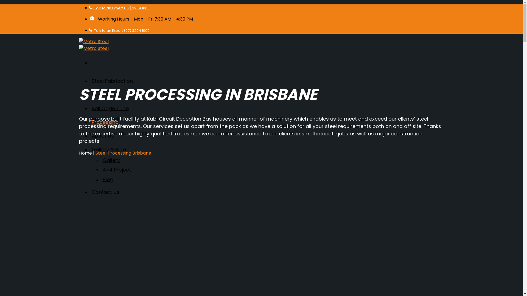 This screenshot has height=296, width=527. What do you see at coordinates (103, 136) in the screenshot?
I see `About Us` at bounding box center [103, 136].